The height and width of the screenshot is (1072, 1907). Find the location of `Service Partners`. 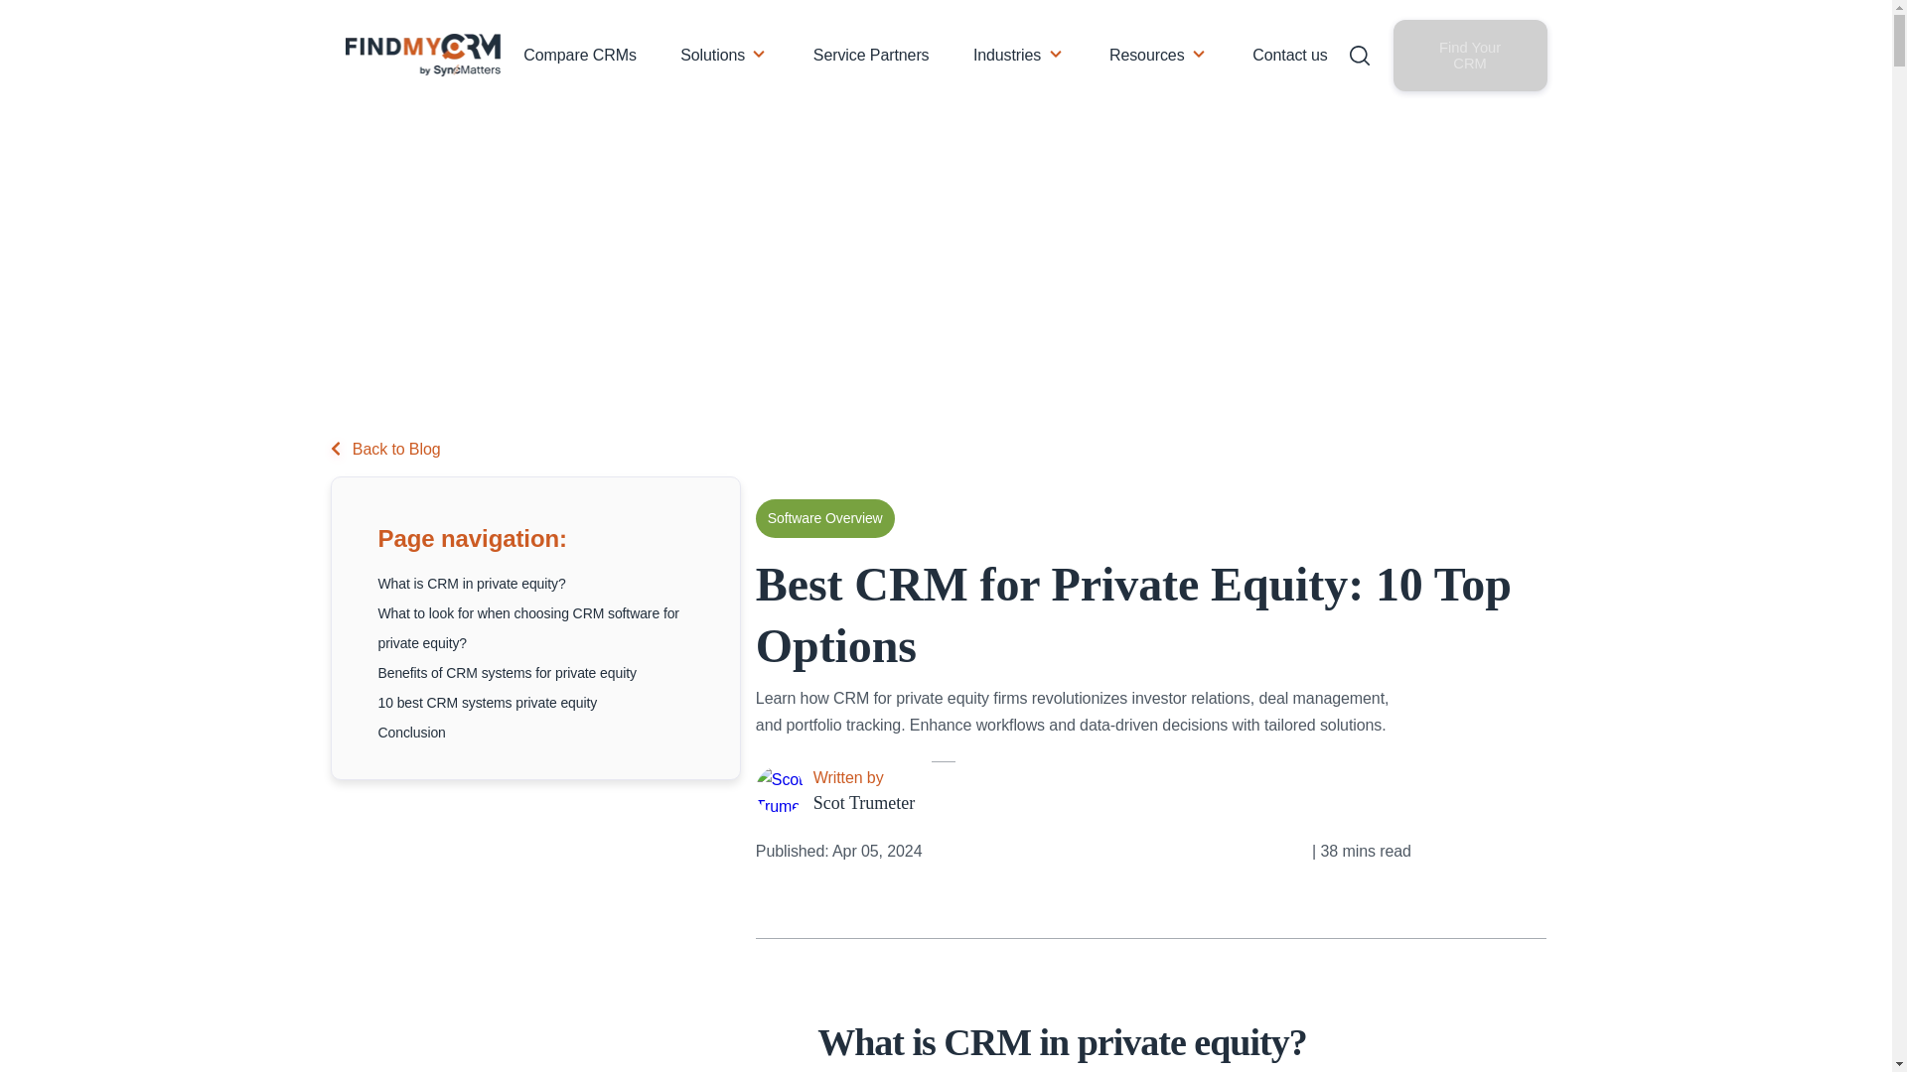

Service Partners is located at coordinates (872, 55).